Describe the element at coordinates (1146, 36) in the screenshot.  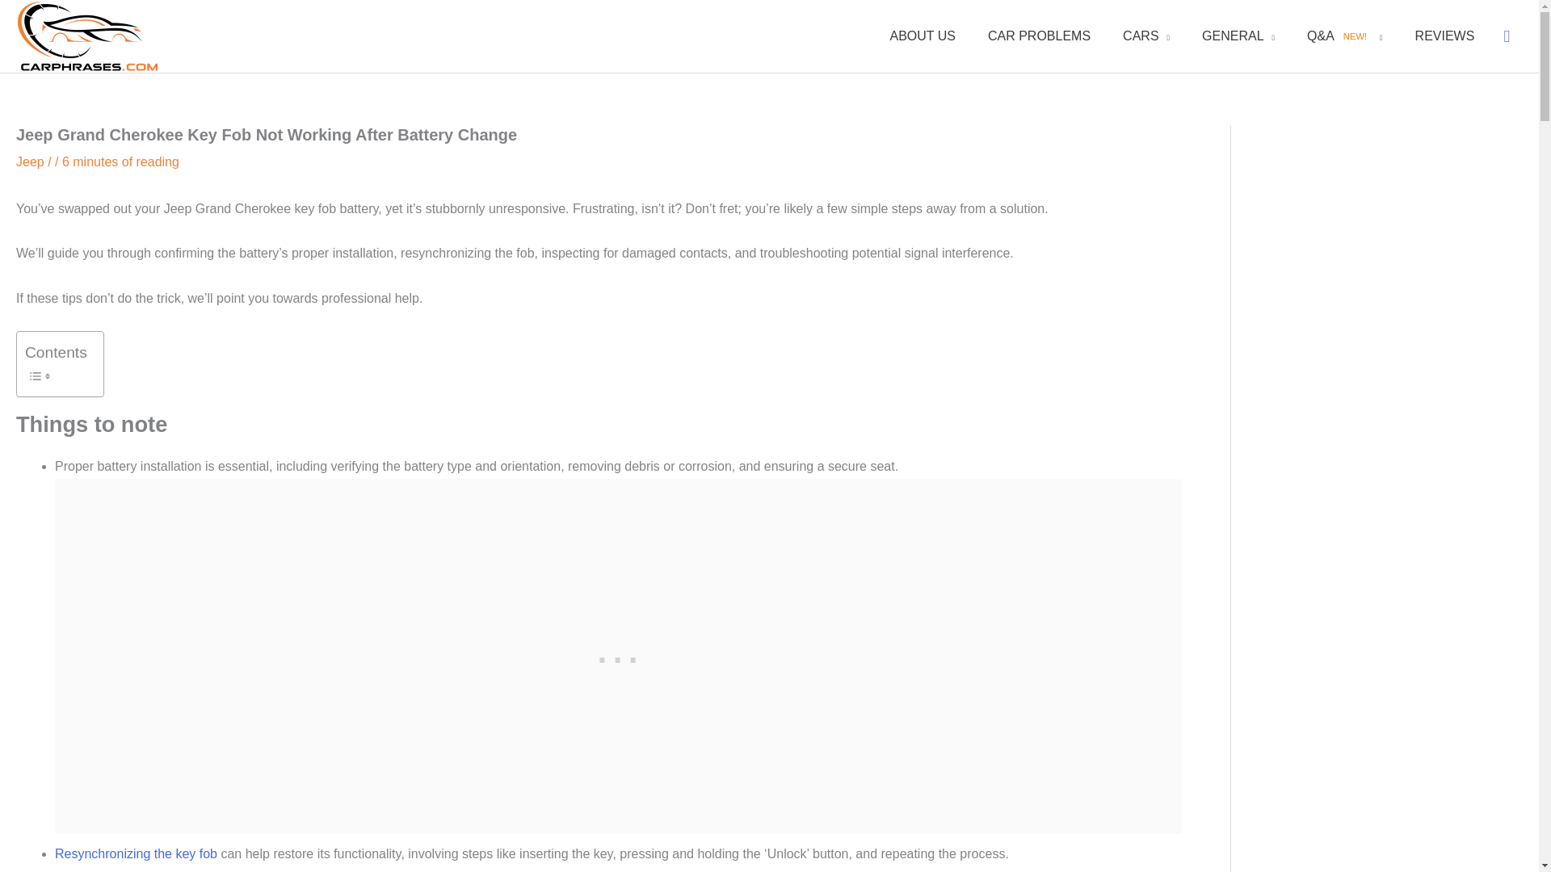
I see `CARS` at that location.